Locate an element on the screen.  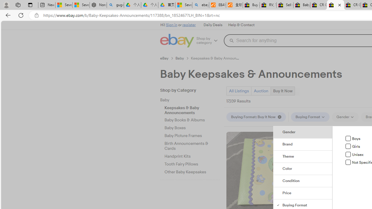
Boys is located at coordinates (348, 138).